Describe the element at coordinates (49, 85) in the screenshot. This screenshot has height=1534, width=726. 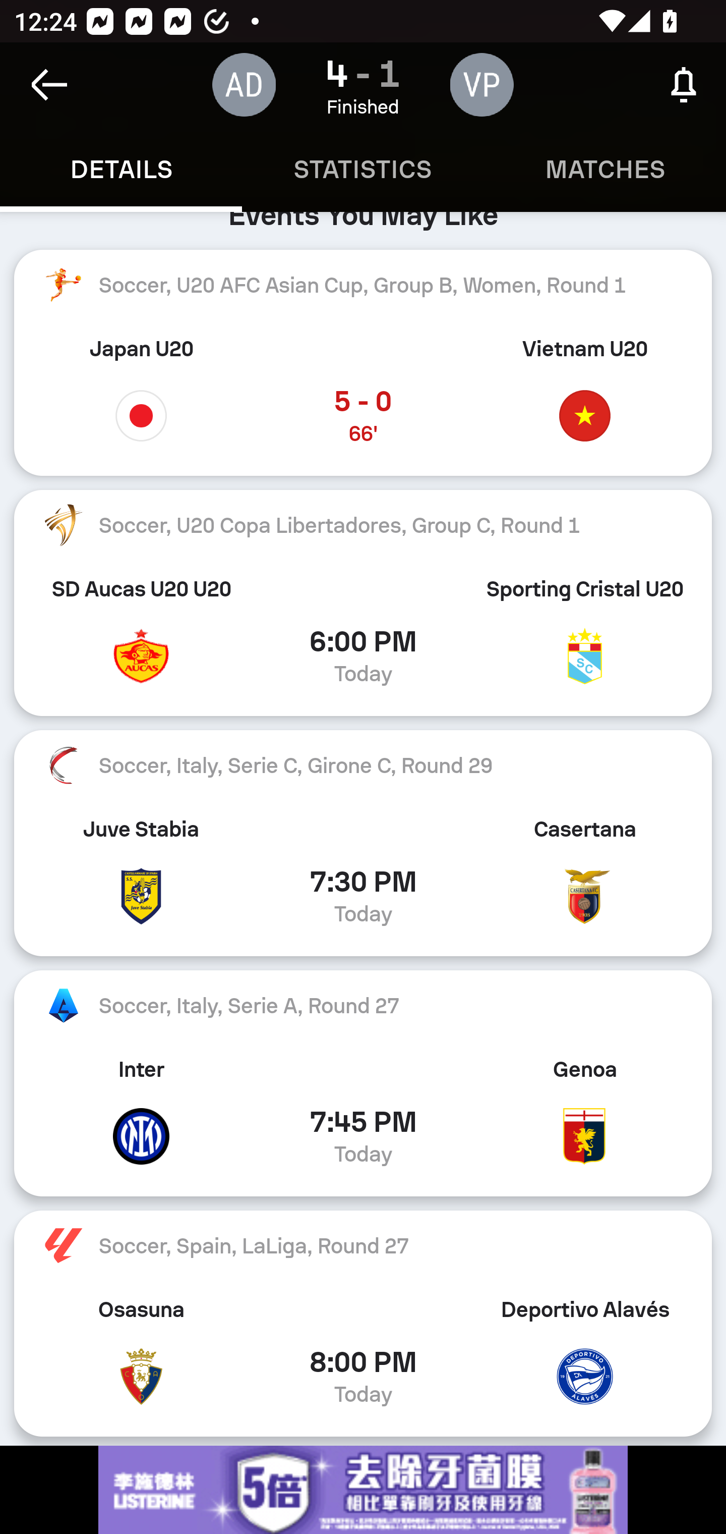
I see `Navigate up` at that location.